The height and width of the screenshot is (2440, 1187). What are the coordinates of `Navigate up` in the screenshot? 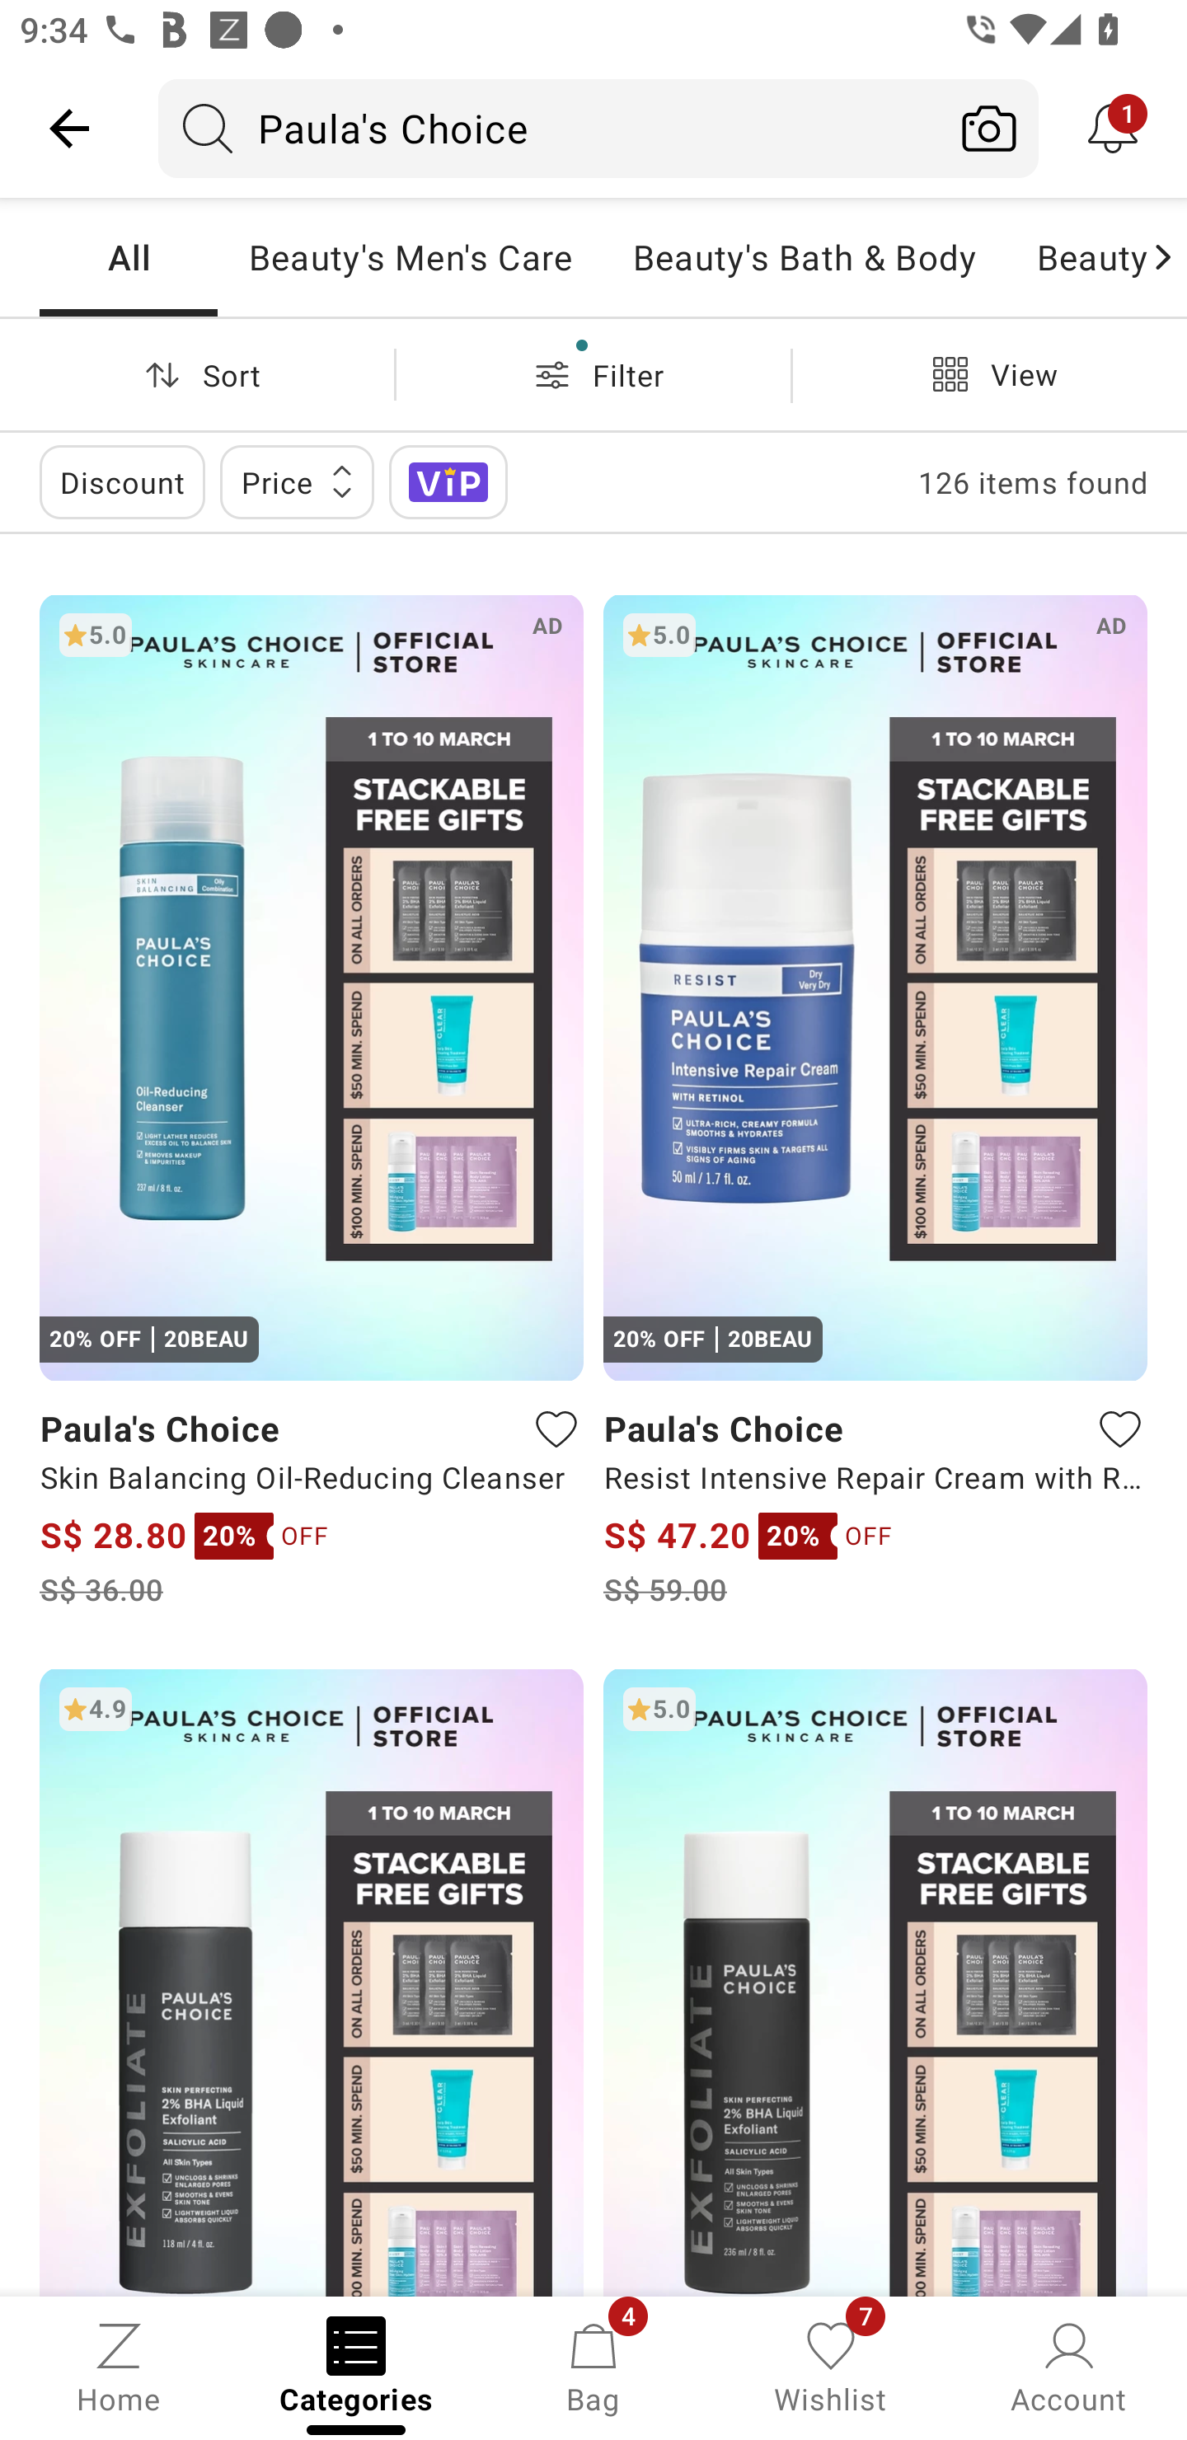 It's located at (69, 128).